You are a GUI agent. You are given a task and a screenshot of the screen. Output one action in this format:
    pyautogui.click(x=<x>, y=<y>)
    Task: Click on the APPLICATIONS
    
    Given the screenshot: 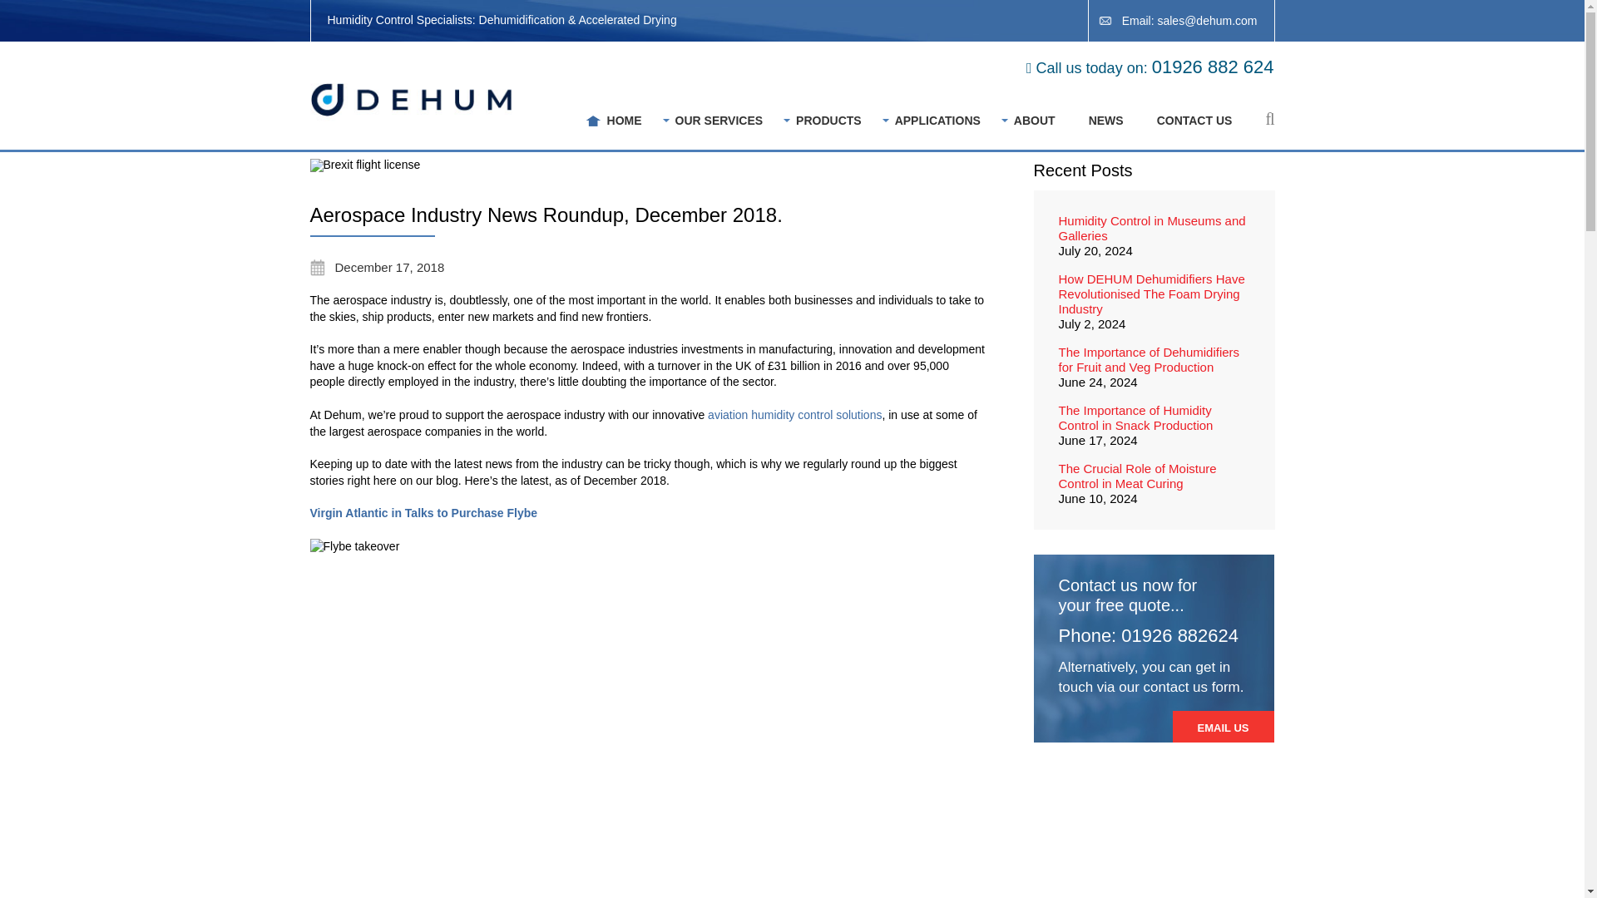 What is the action you would take?
    pyautogui.click(x=937, y=121)
    